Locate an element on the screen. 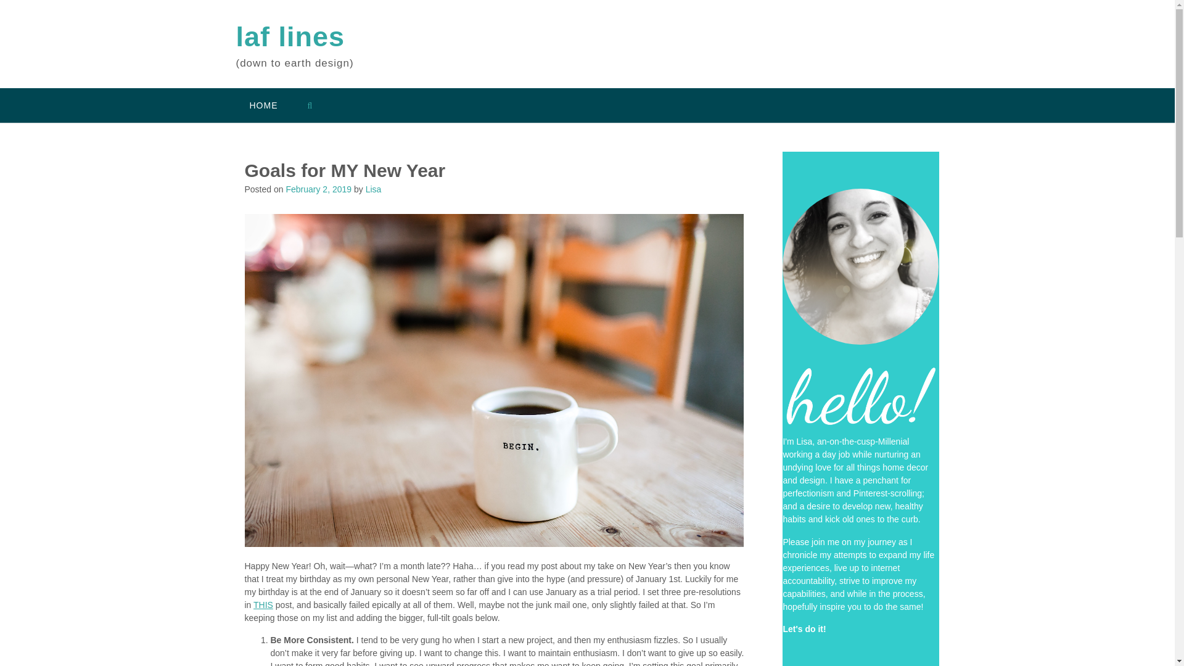 The image size is (1184, 666). Lisa is located at coordinates (374, 189).